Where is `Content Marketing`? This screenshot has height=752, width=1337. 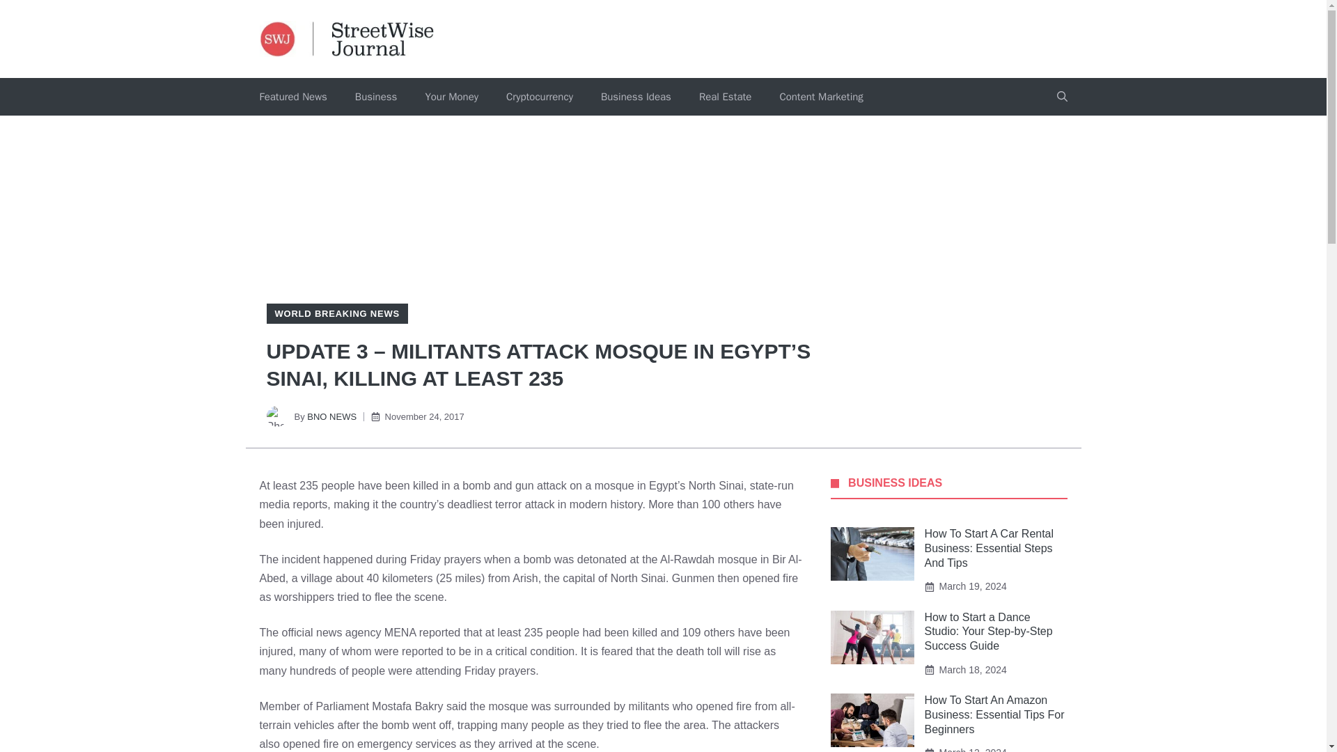 Content Marketing is located at coordinates (820, 97).